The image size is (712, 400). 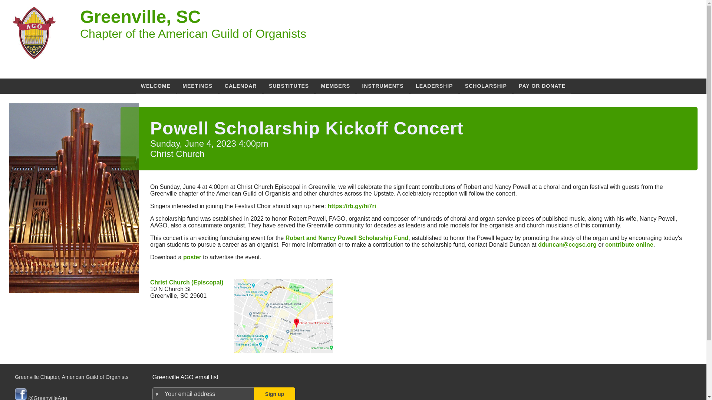 What do you see at coordinates (336, 86) in the screenshot?
I see `MEMBERS` at bounding box center [336, 86].